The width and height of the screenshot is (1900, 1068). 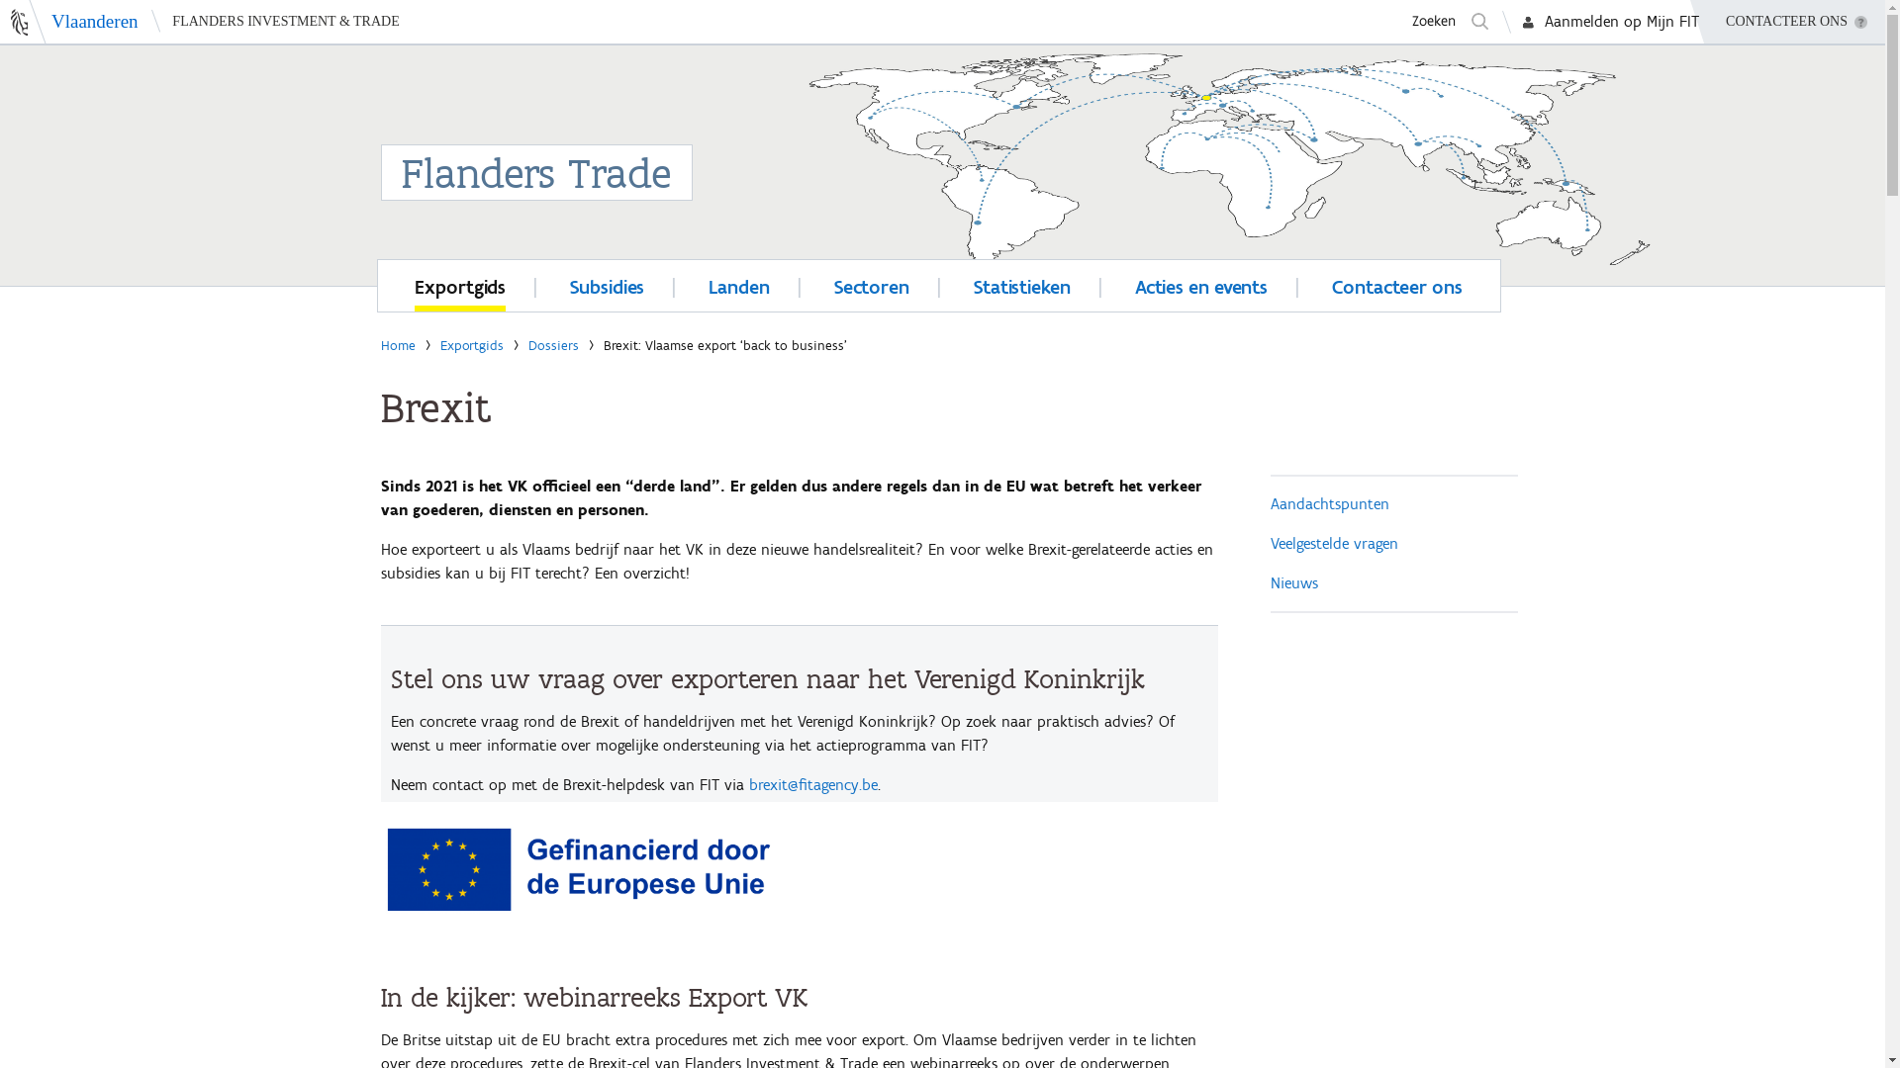 What do you see at coordinates (1022, 284) in the screenshot?
I see `Statistieken` at bounding box center [1022, 284].